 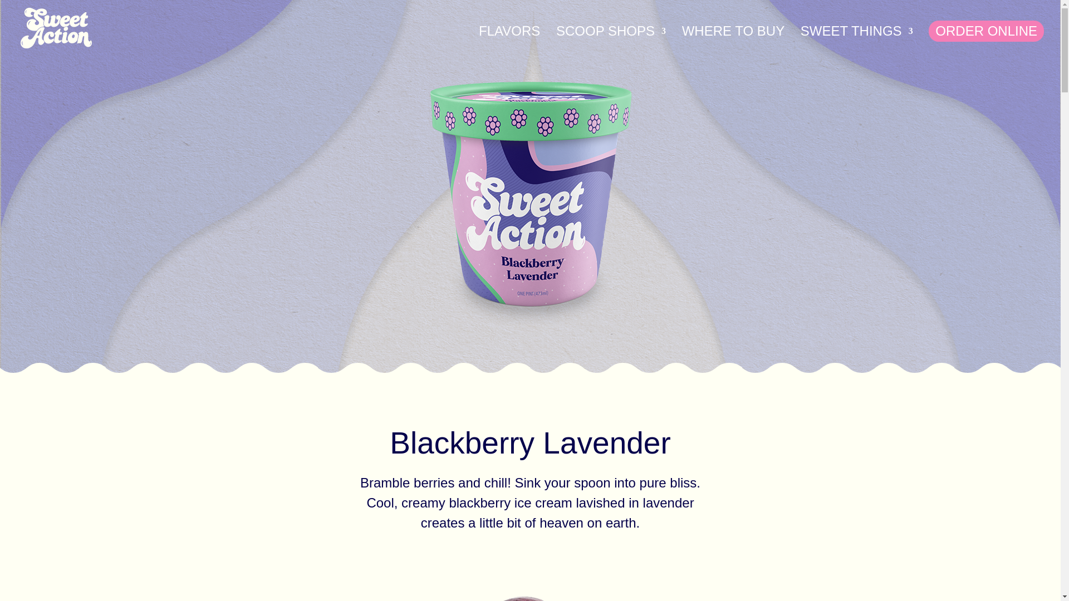 I want to click on ORDER ONLINE, so click(x=987, y=31).